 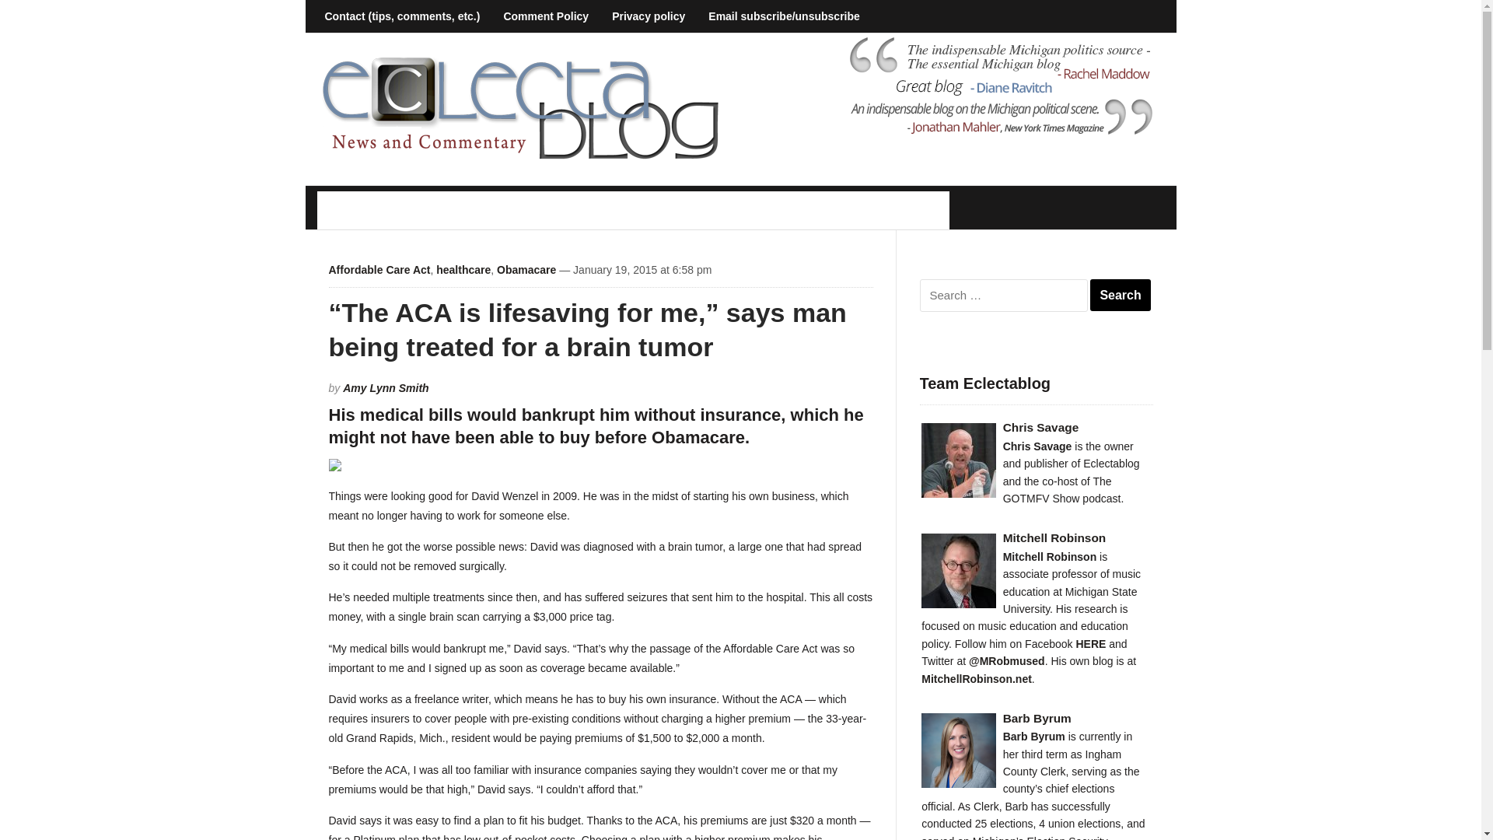 I want to click on Amy Lynn Smith, so click(x=386, y=387).